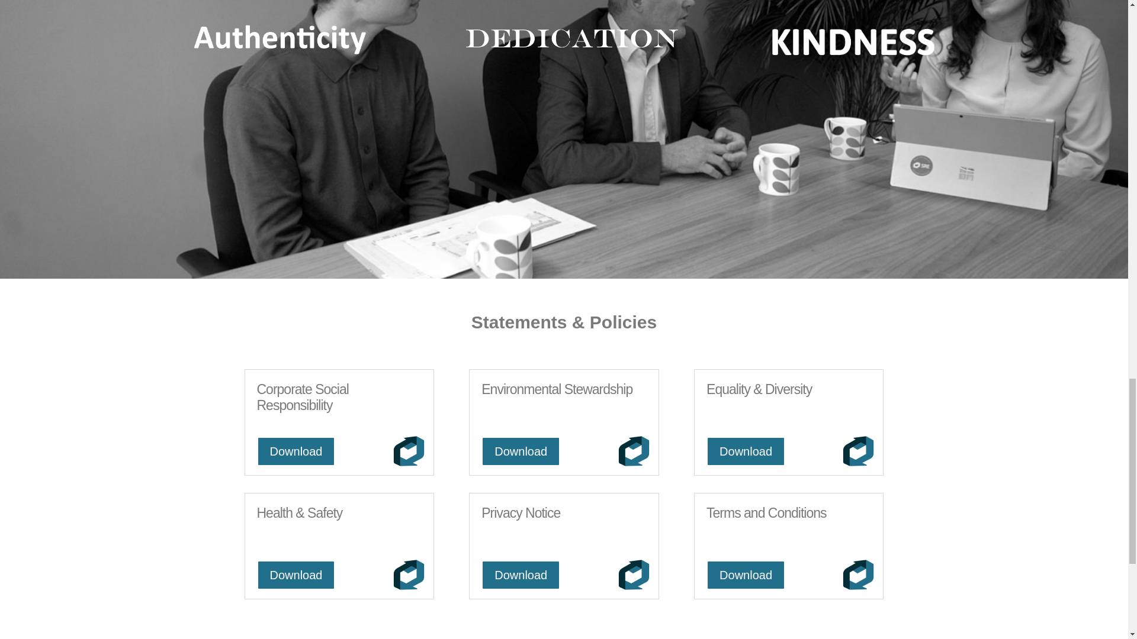  What do you see at coordinates (521, 575) in the screenshot?
I see `Download` at bounding box center [521, 575].